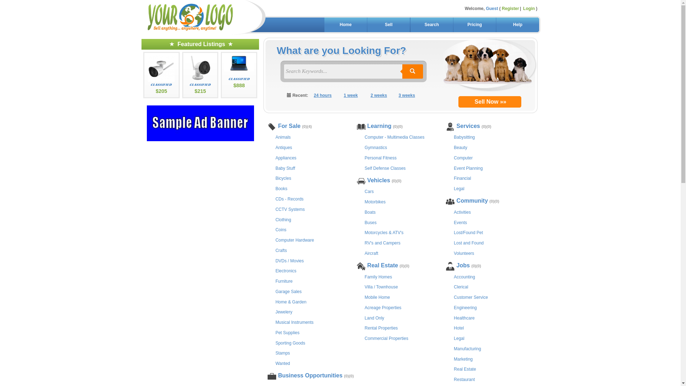 The width and height of the screenshot is (686, 386). What do you see at coordinates (369, 191) in the screenshot?
I see `Cars` at bounding box center [369, 191].